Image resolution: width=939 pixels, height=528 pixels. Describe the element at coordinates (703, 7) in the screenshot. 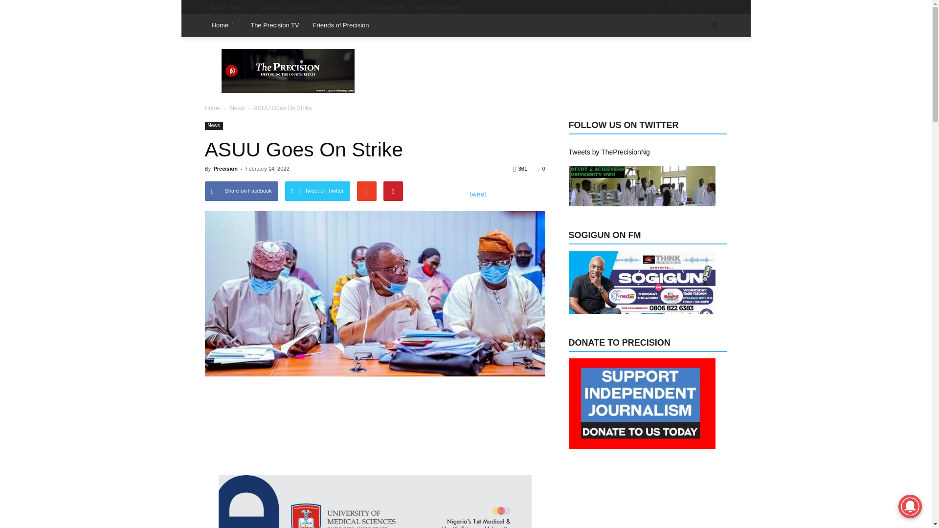

I see `Twitter` at that location.